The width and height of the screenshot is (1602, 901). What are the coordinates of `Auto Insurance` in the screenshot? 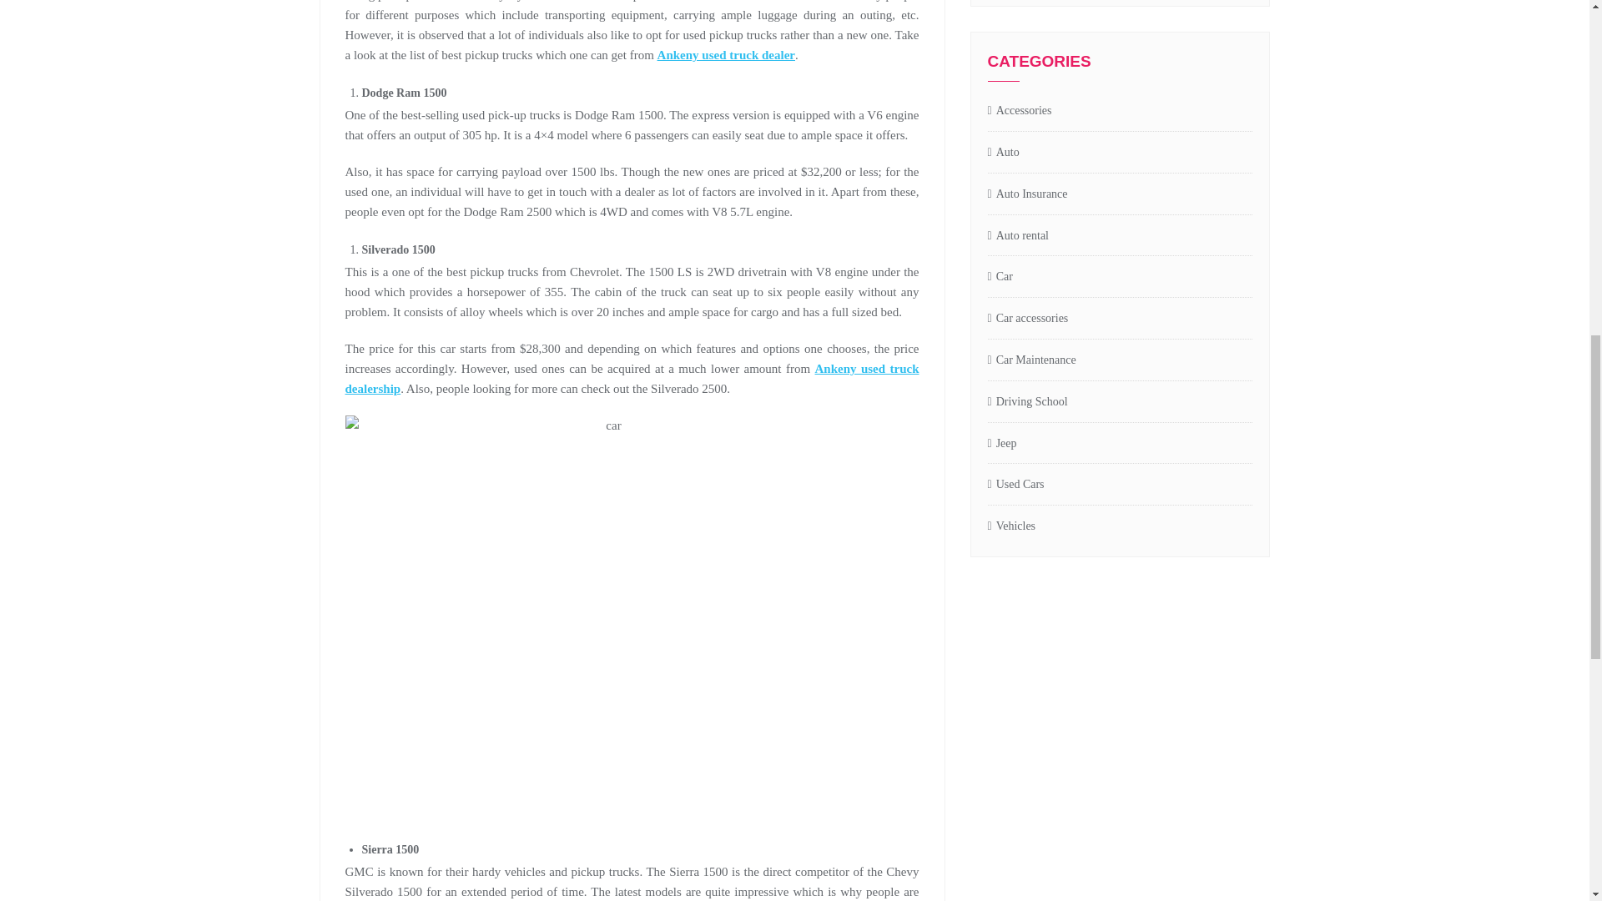 It's located at (1028, 195).